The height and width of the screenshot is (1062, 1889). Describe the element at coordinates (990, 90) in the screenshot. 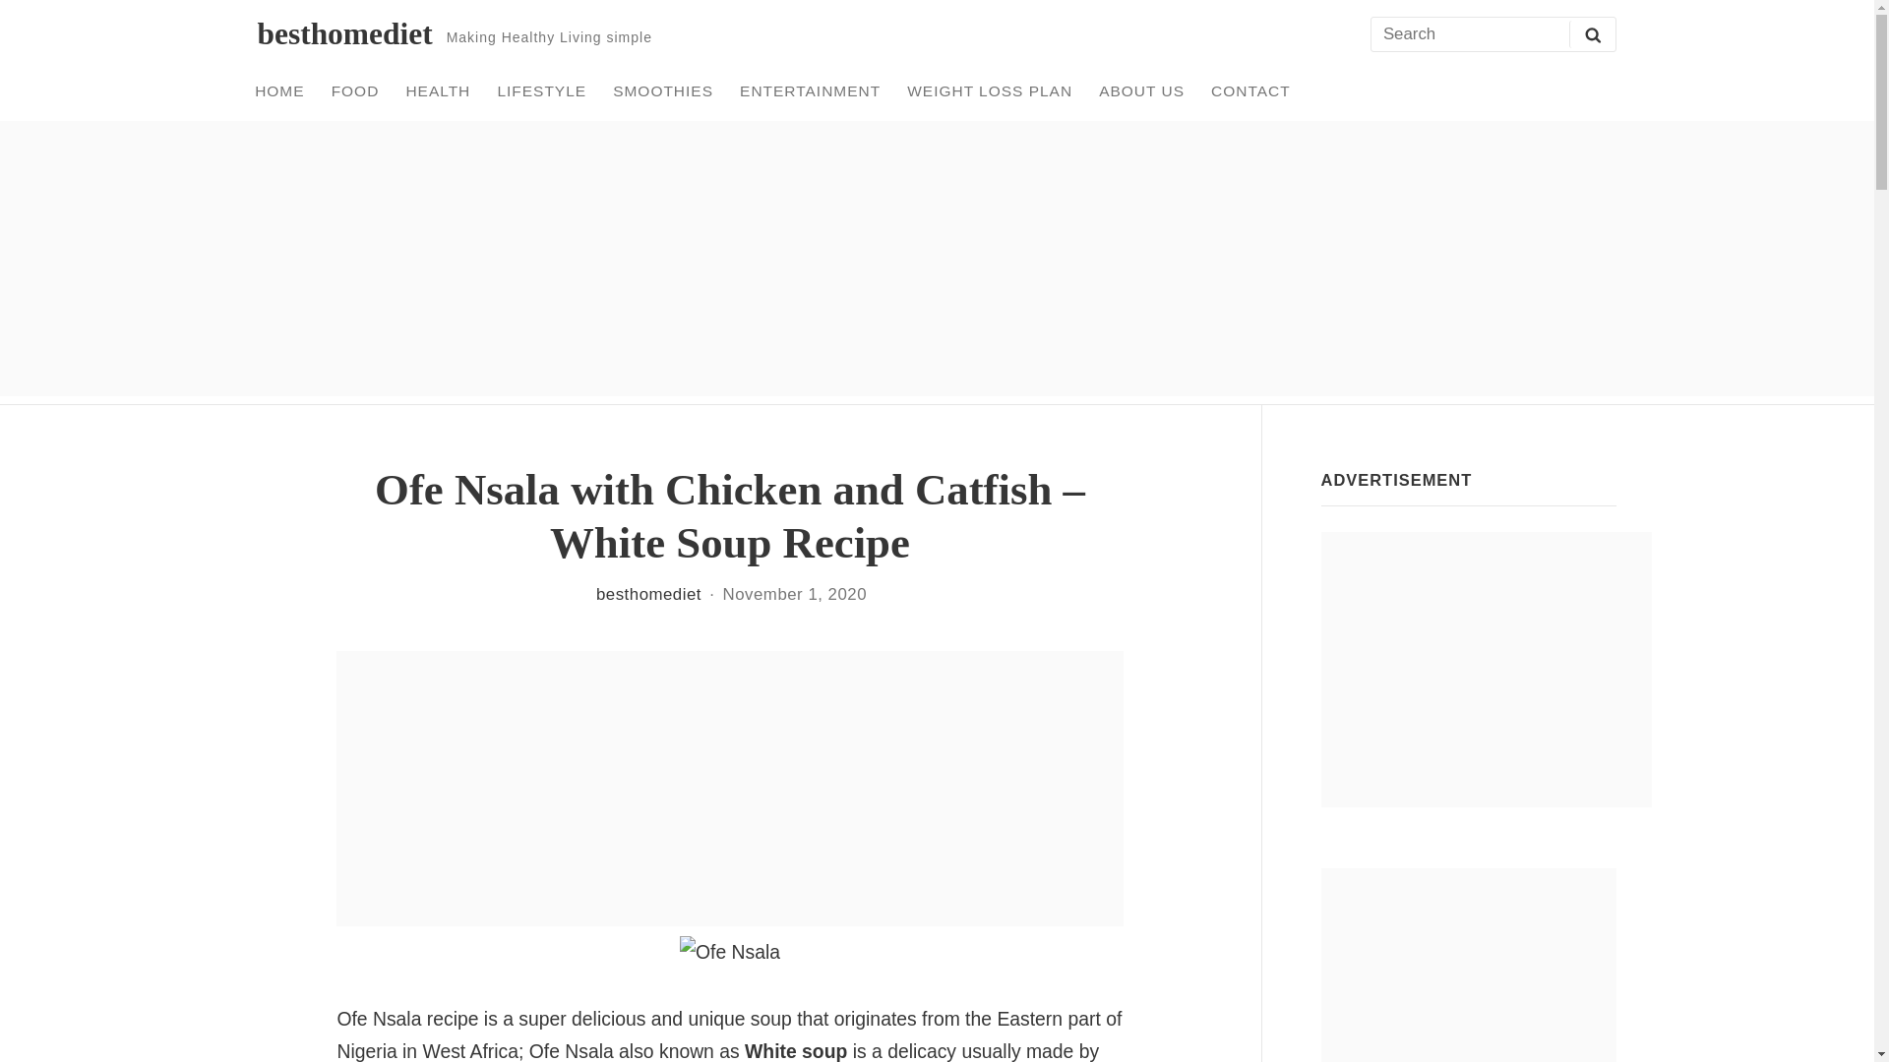

I see `WEIGHT LOSS PLAN` at that location.